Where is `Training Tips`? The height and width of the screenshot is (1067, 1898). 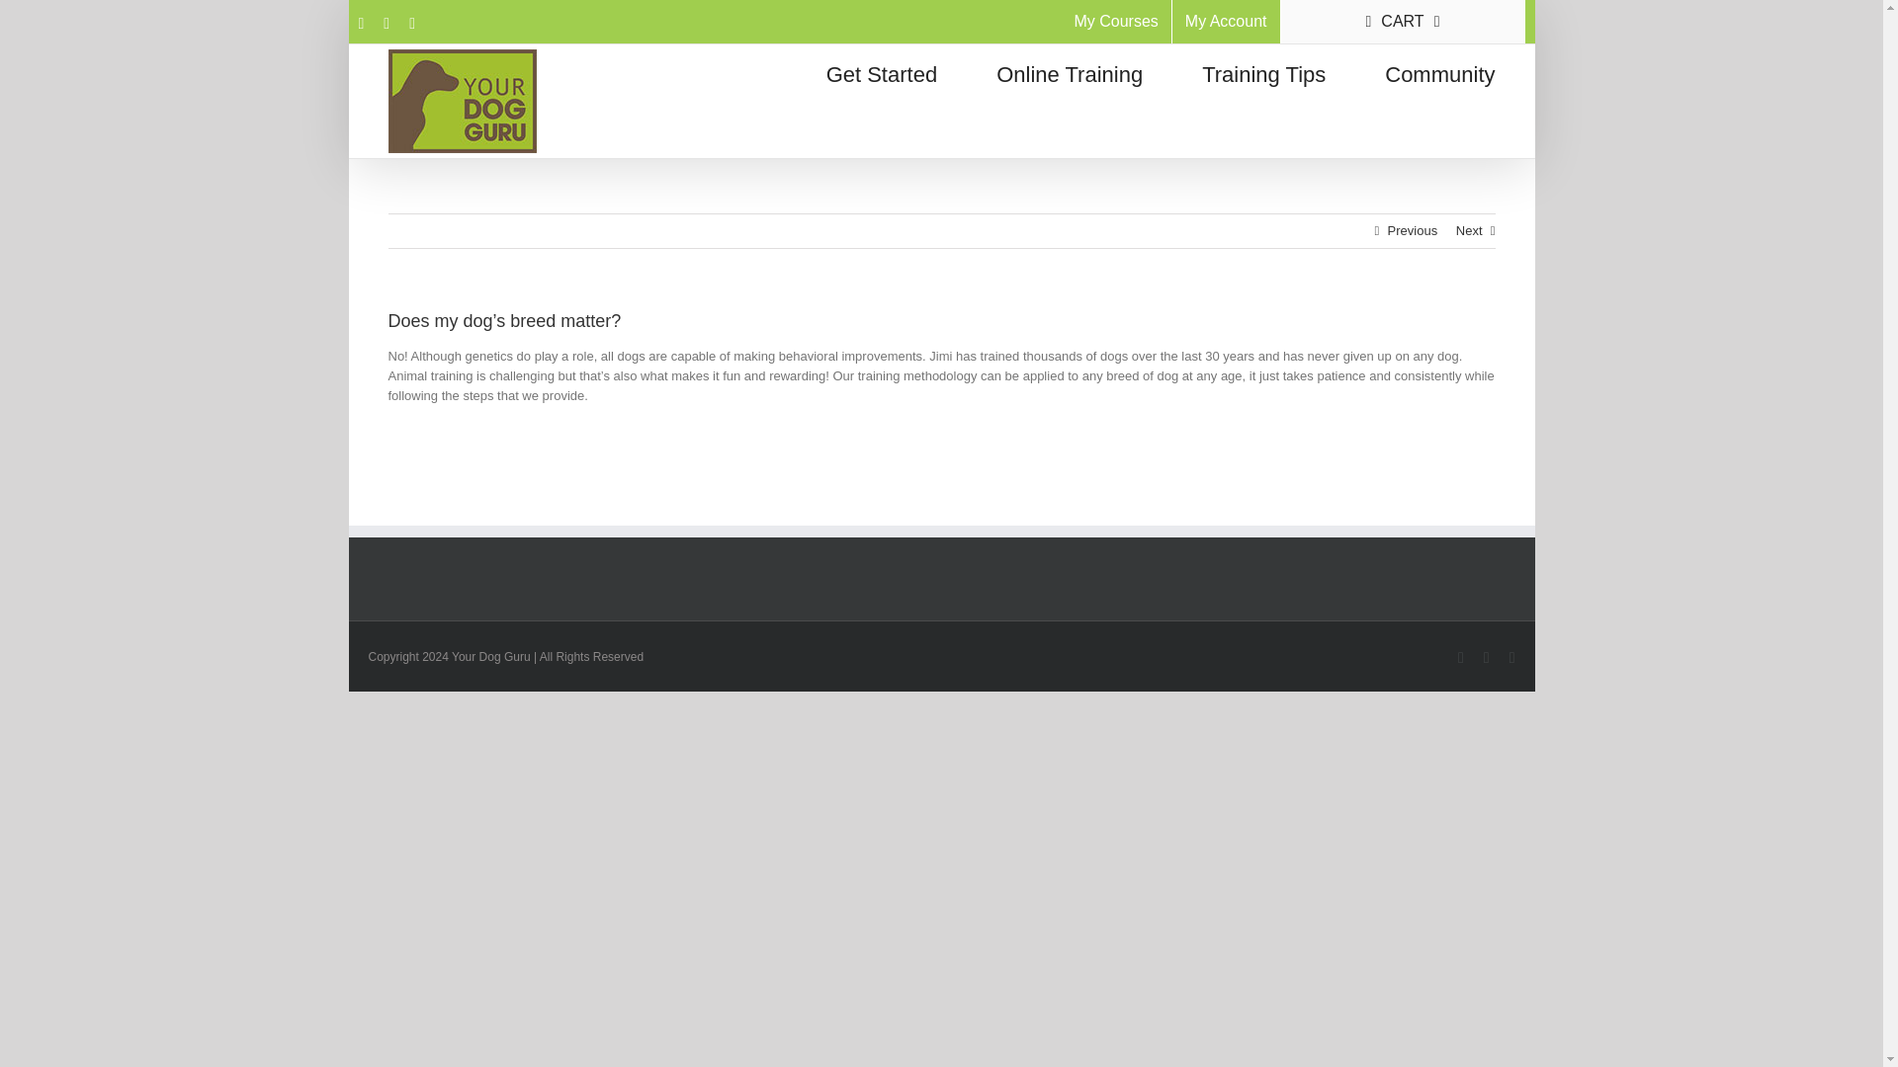
Training Tips is located at coordinates (1263, 70).